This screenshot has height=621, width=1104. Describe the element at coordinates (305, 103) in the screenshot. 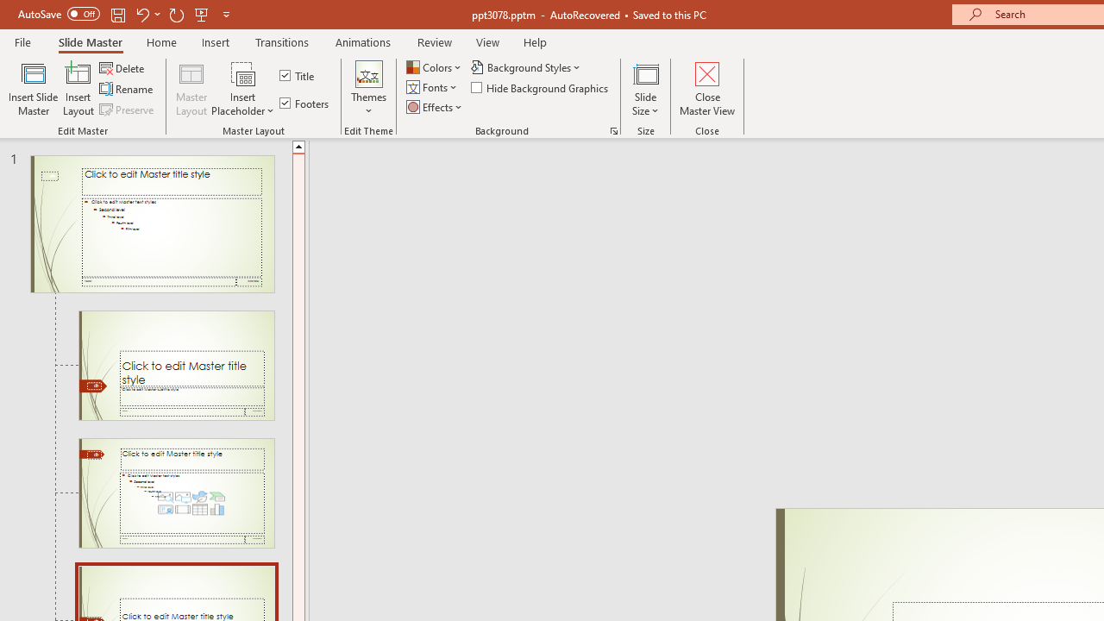

I see `Footers` at that location.